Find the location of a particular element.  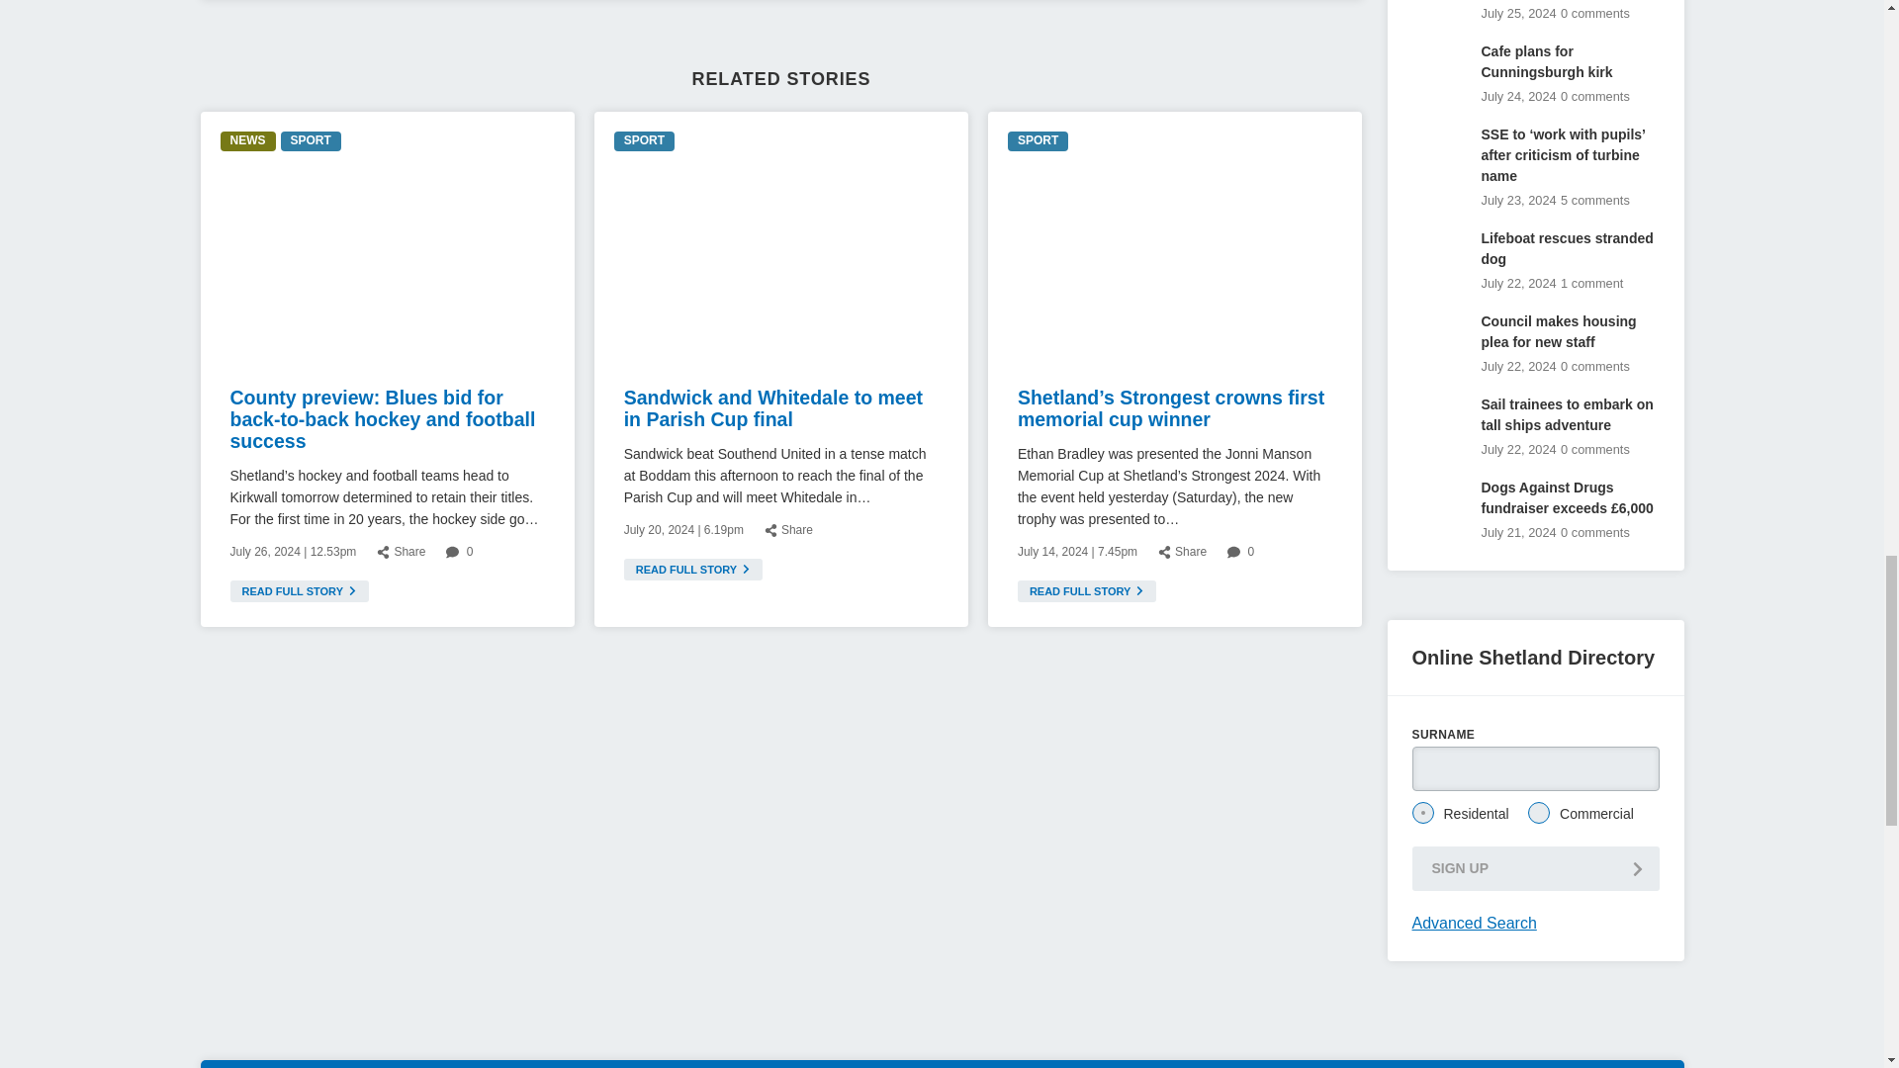

READ FULL STORY is located at coordinates (693, 570).